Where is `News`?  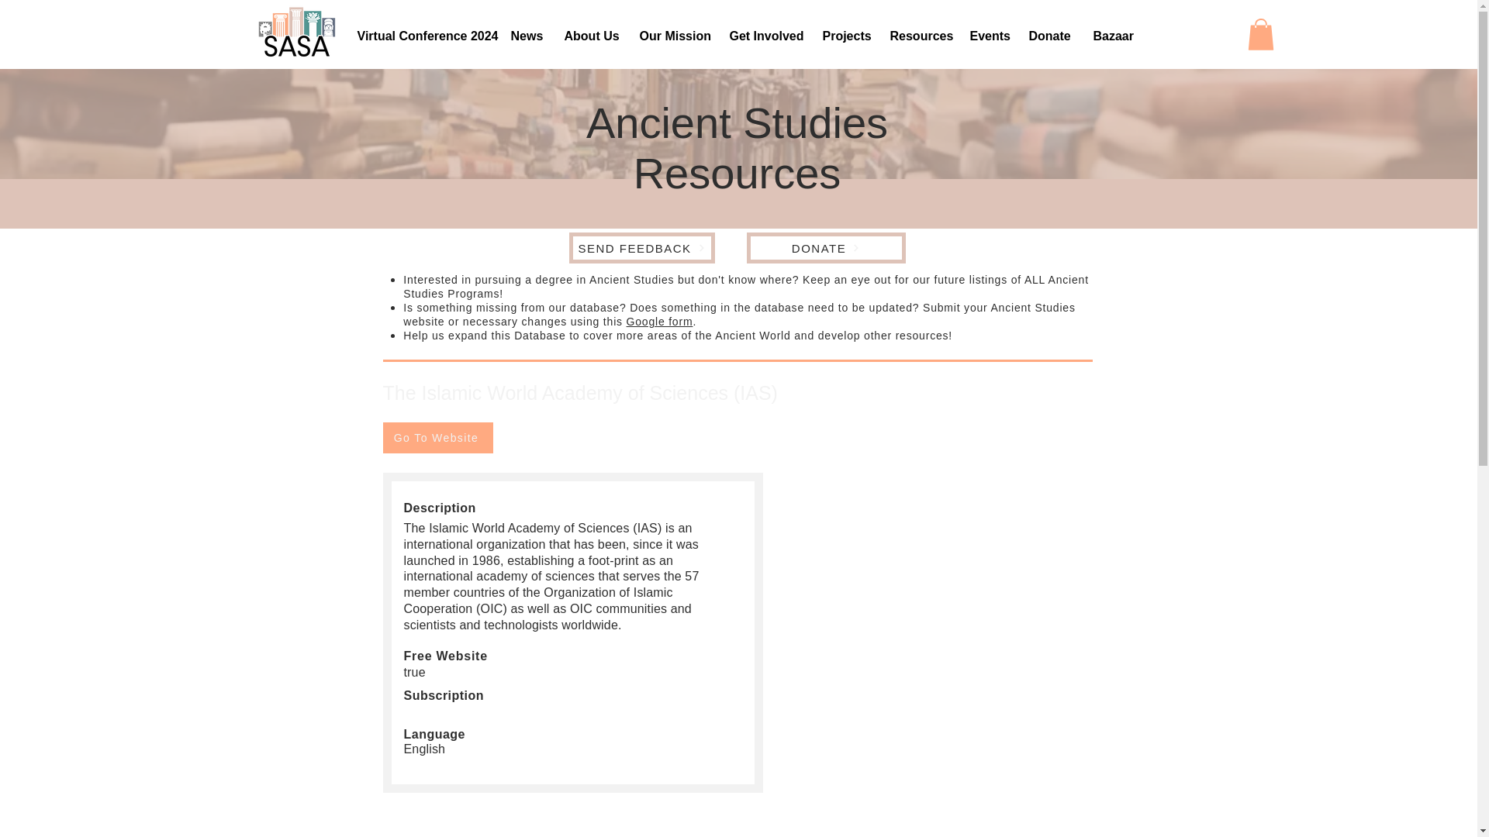 News is located at coordinates (526, 36).